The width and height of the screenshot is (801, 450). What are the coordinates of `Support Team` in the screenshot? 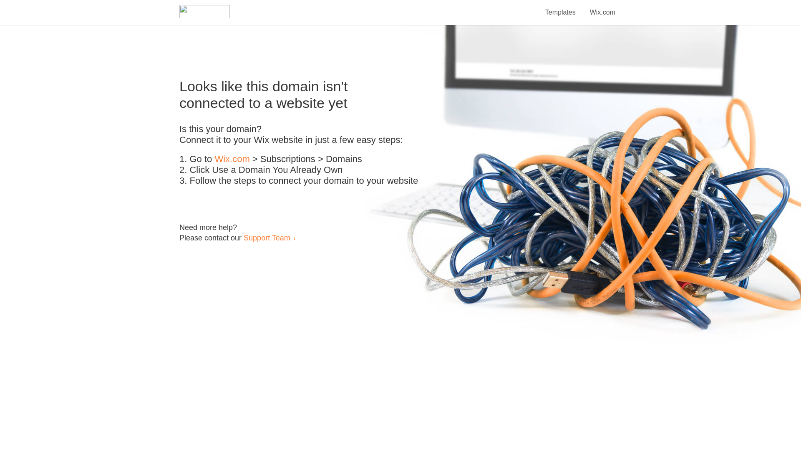 It's located at (267, 237).